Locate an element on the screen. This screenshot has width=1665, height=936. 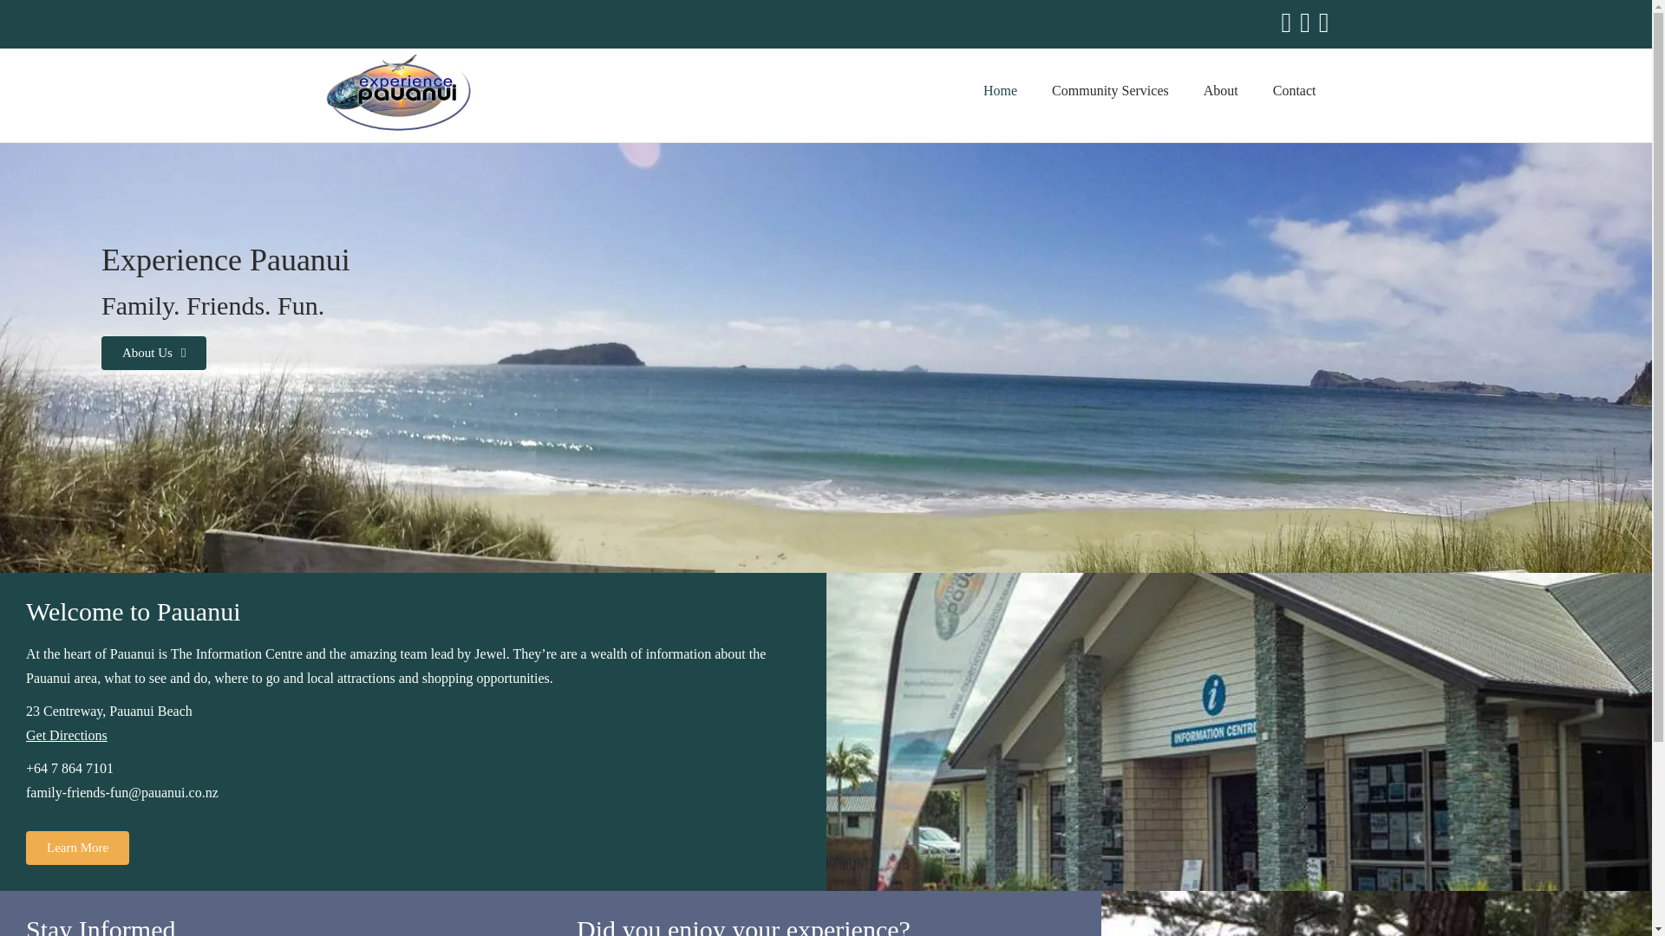
Learn More is located at coordinates (78, 848).